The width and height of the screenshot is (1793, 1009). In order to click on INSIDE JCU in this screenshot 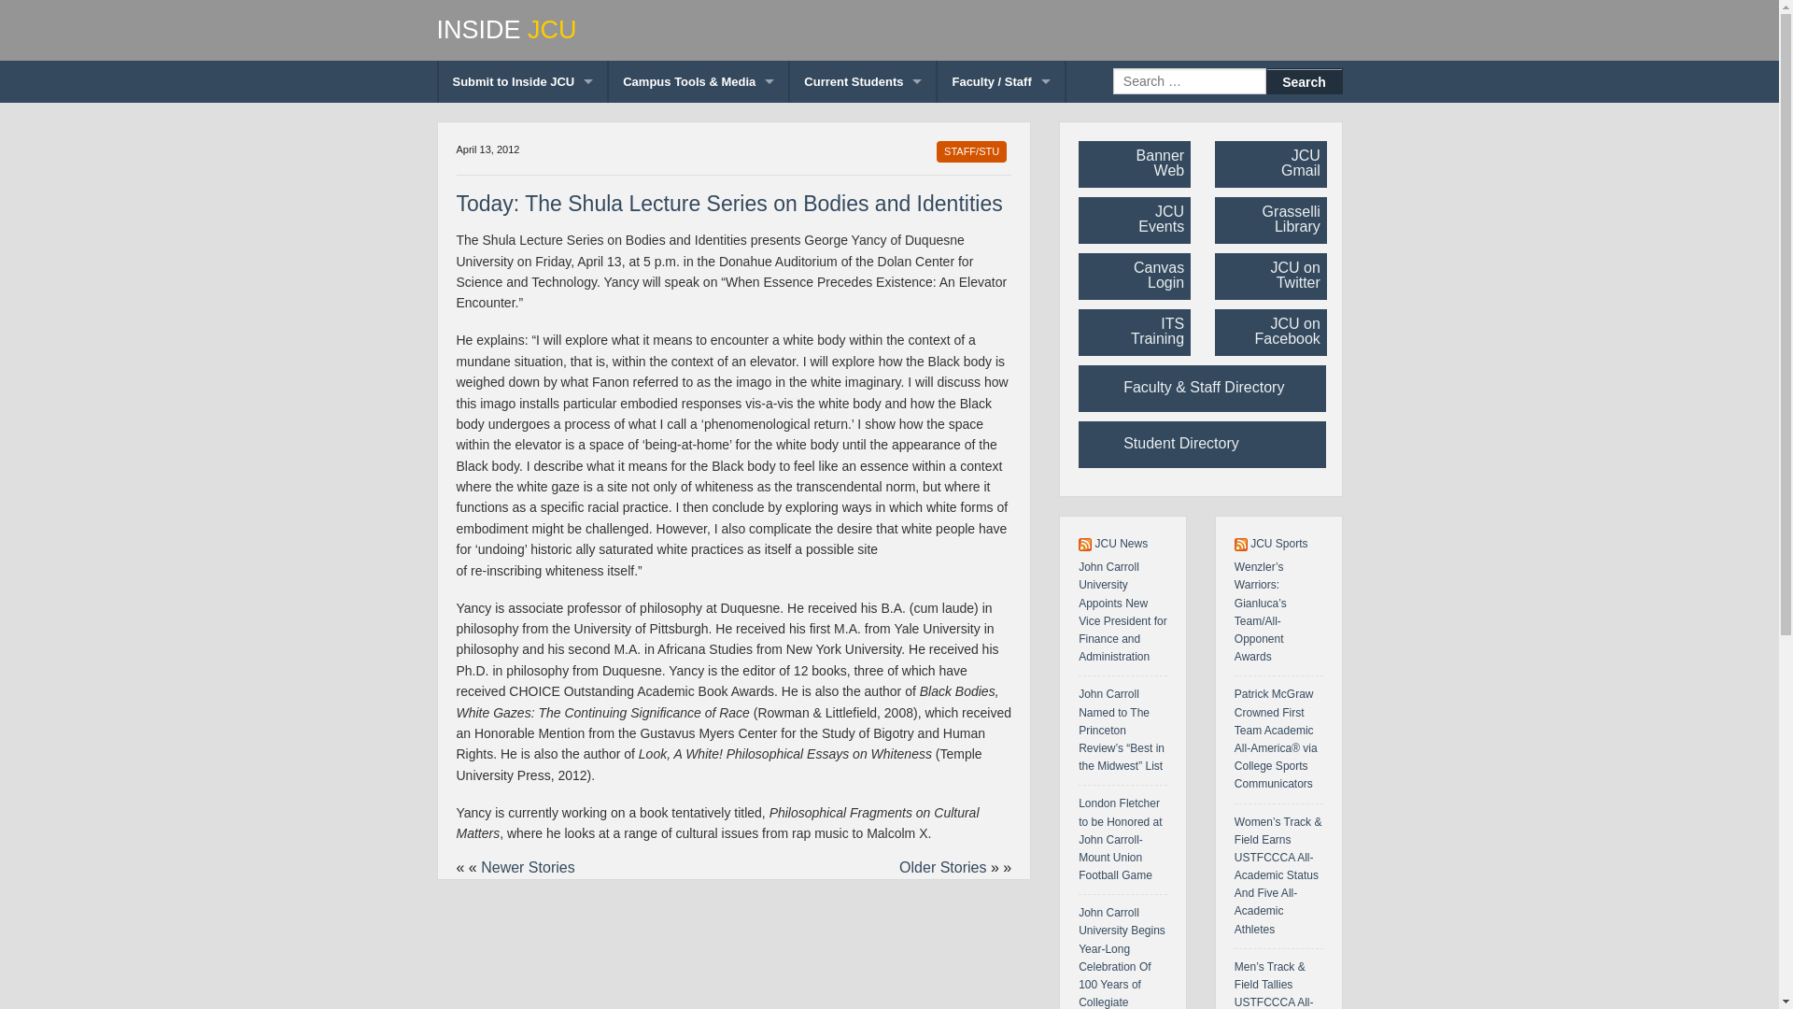, I will do `click(890, 30)`.